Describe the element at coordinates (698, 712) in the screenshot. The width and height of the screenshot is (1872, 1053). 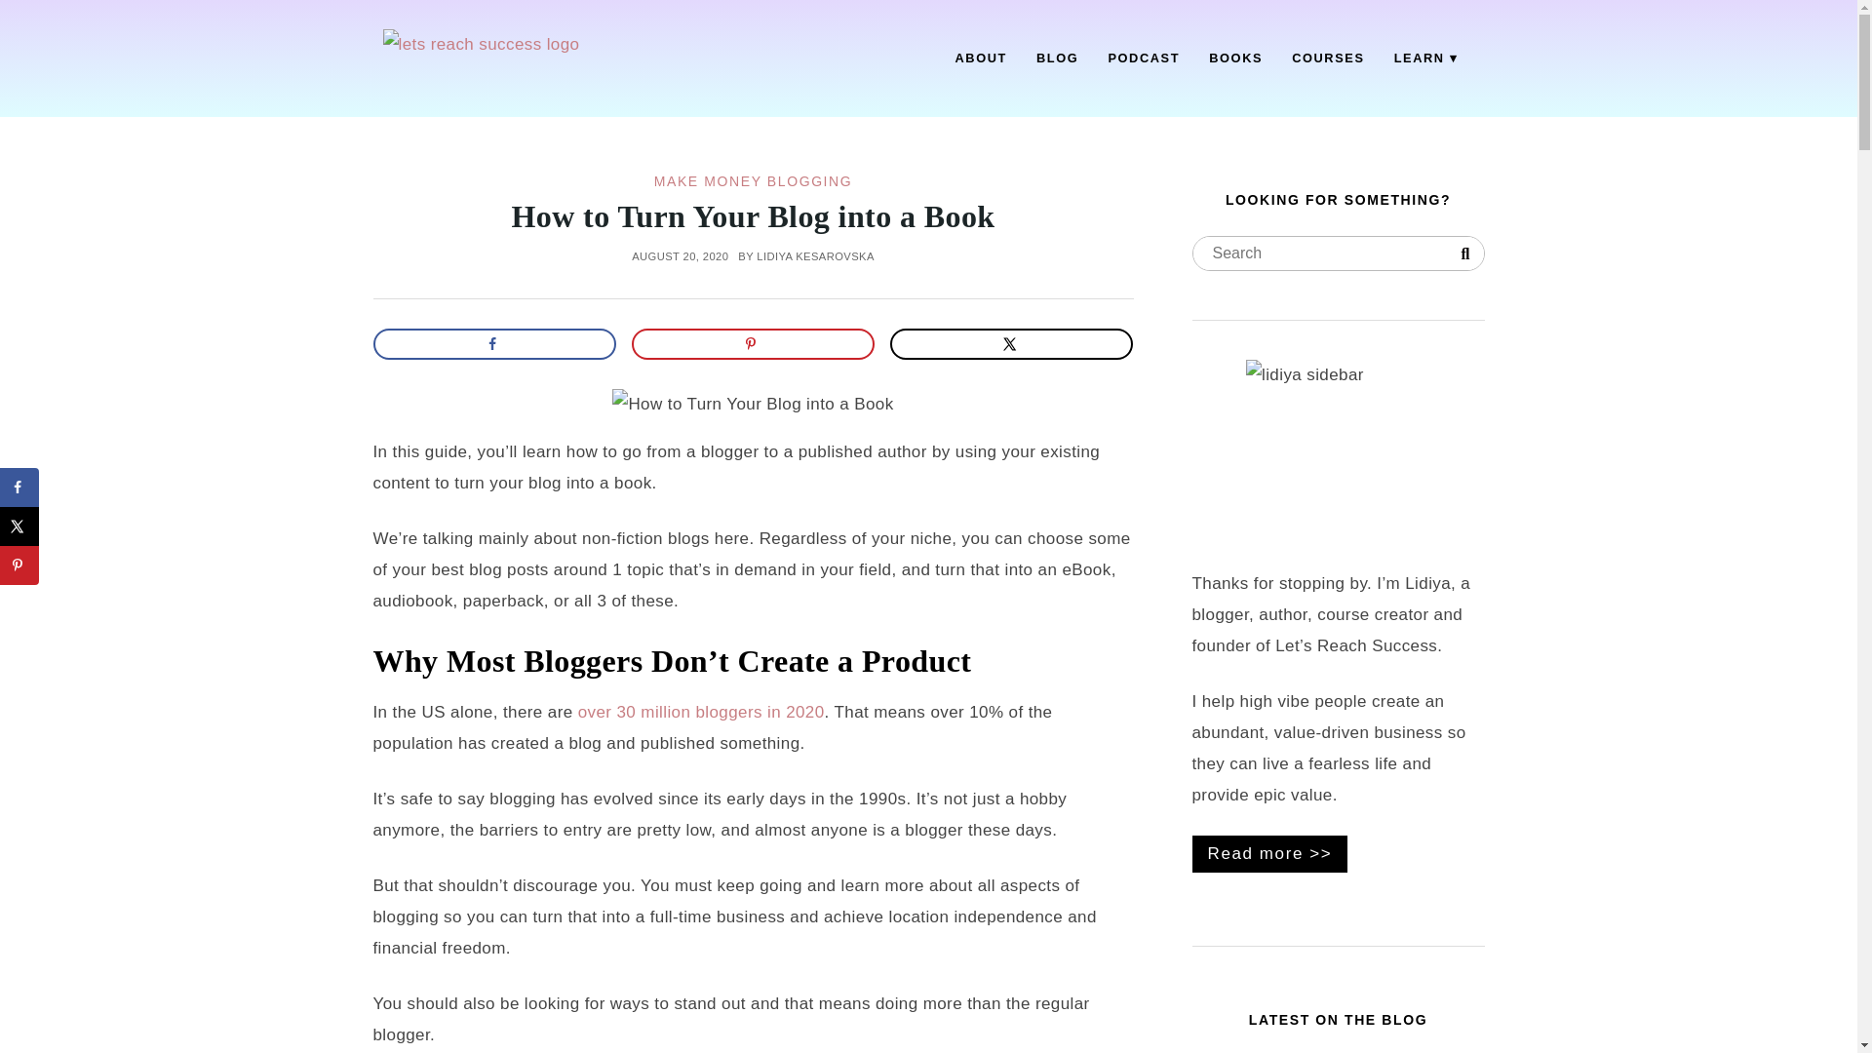
I see `over 30 million bloggers in 2020` at that location.